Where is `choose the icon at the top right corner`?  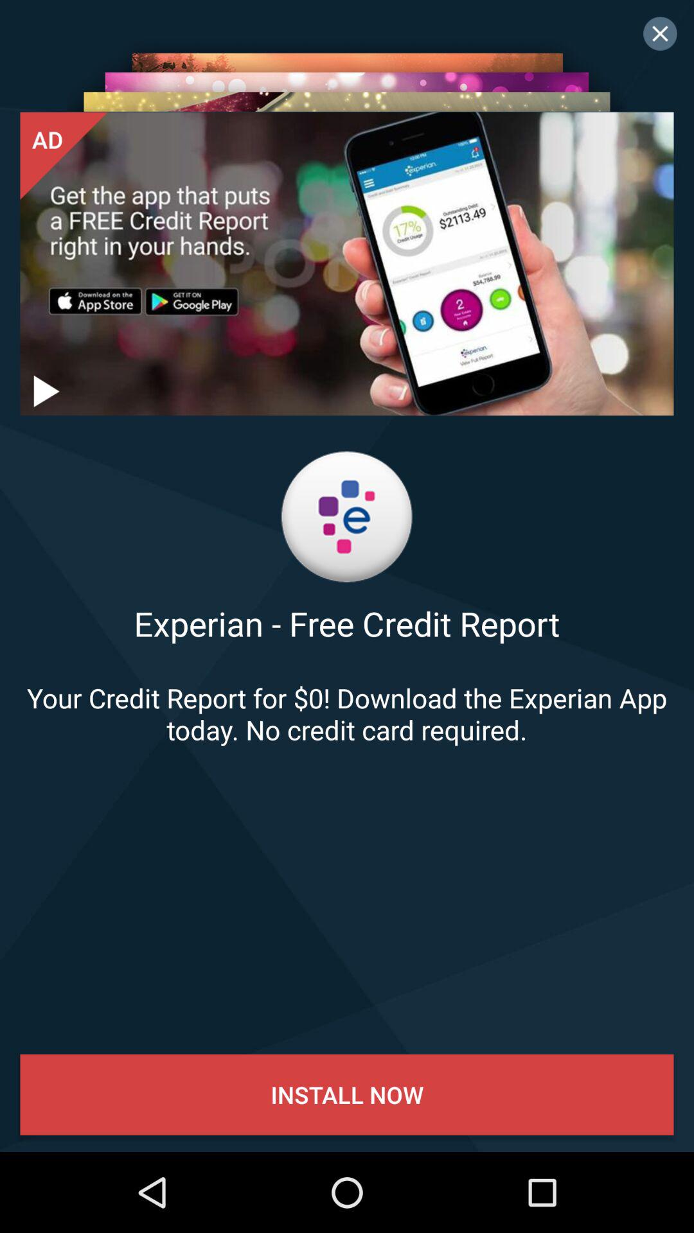 choose the icon at the top right corner is located at coordinates (660, 33).